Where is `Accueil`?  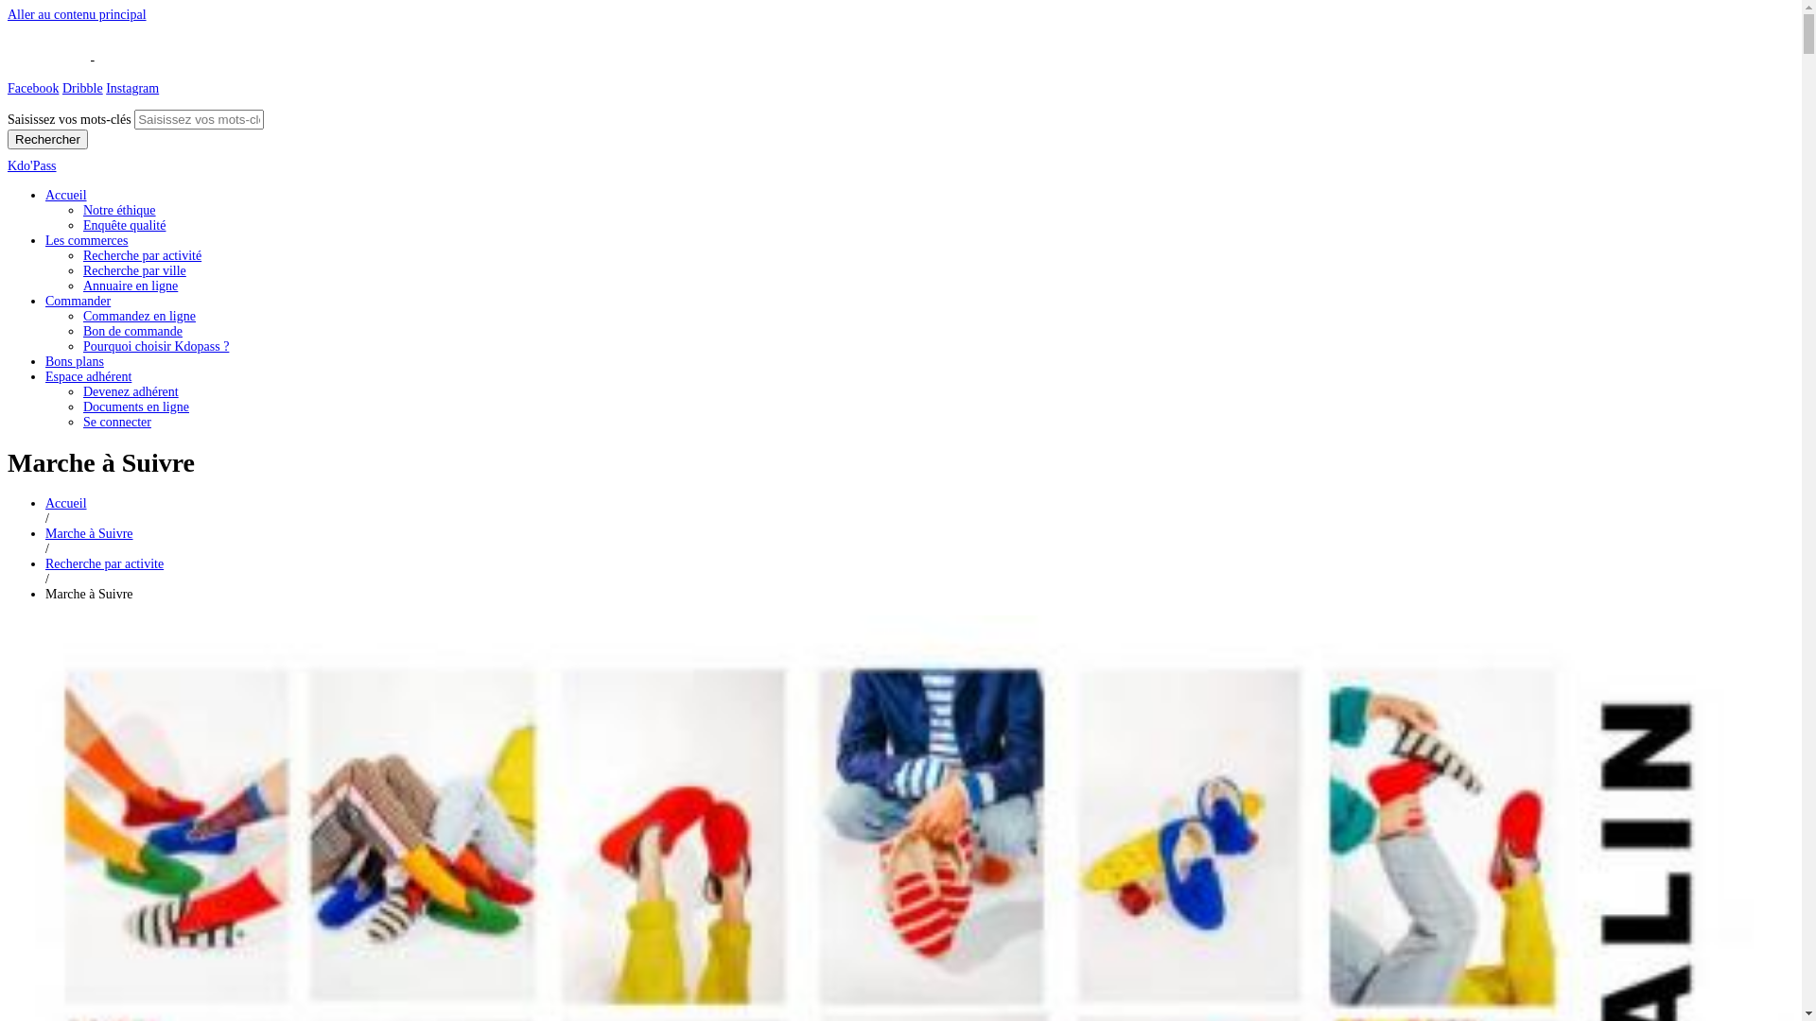 Accueil is located at coordinates (66, 195).